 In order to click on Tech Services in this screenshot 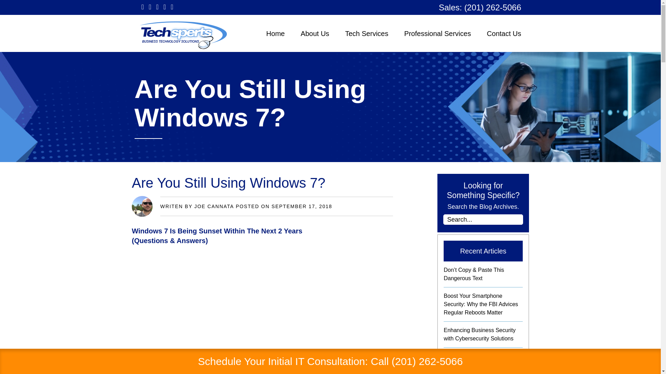, I will do `click(366, 34)`.